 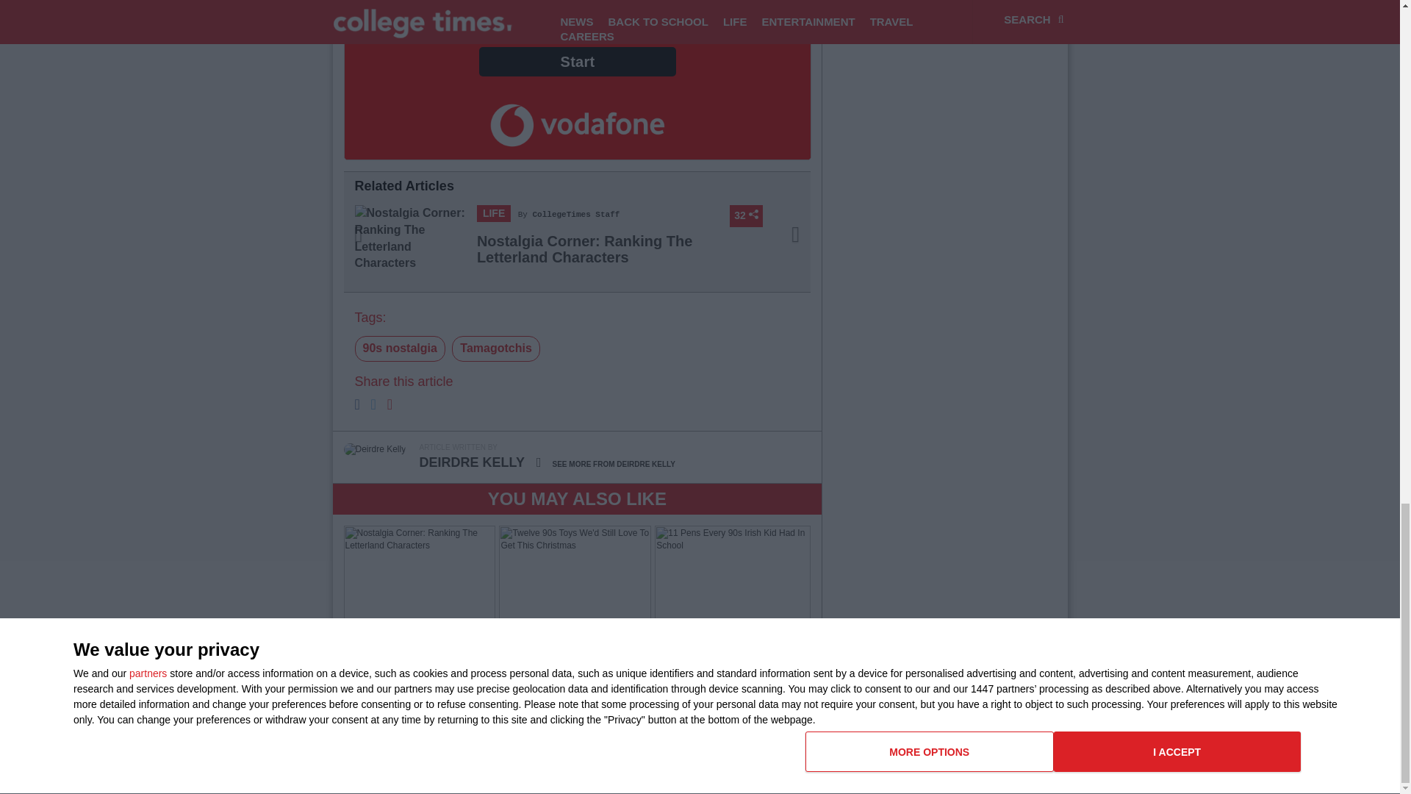 I want to click on Tamagotchis, so click(x=495, y=348).